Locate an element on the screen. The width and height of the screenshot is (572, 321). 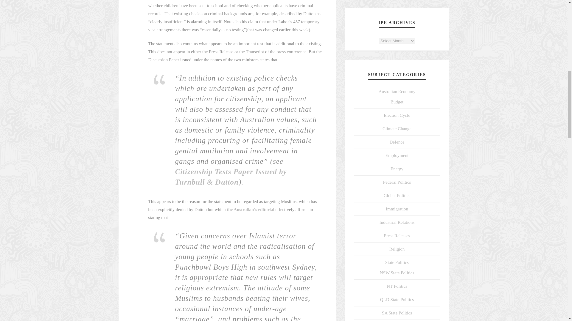
Budget is located at coordinates (397, 102).